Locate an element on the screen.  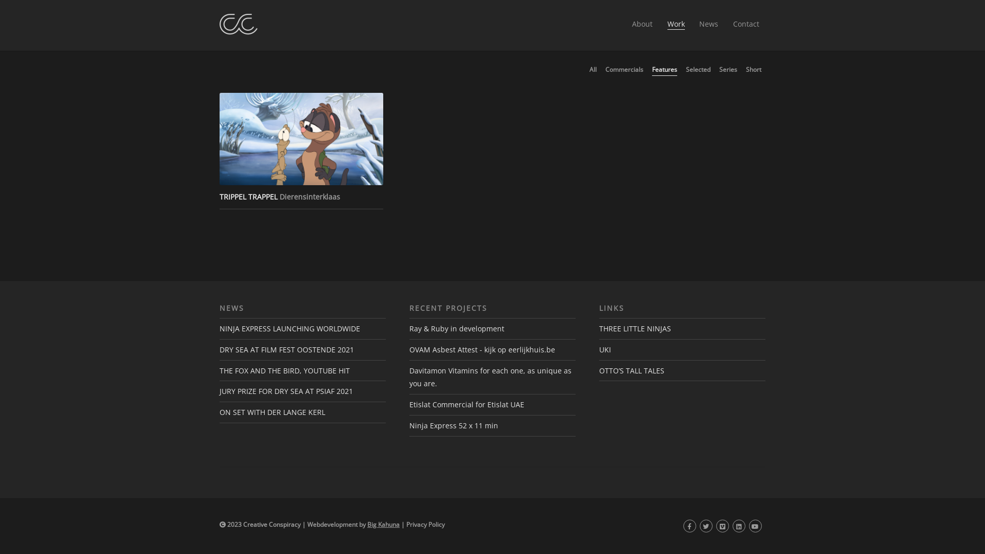
OVAM Asbest Attest - kijk op eerlijkhuis.be is located at coordinates (482, 350).